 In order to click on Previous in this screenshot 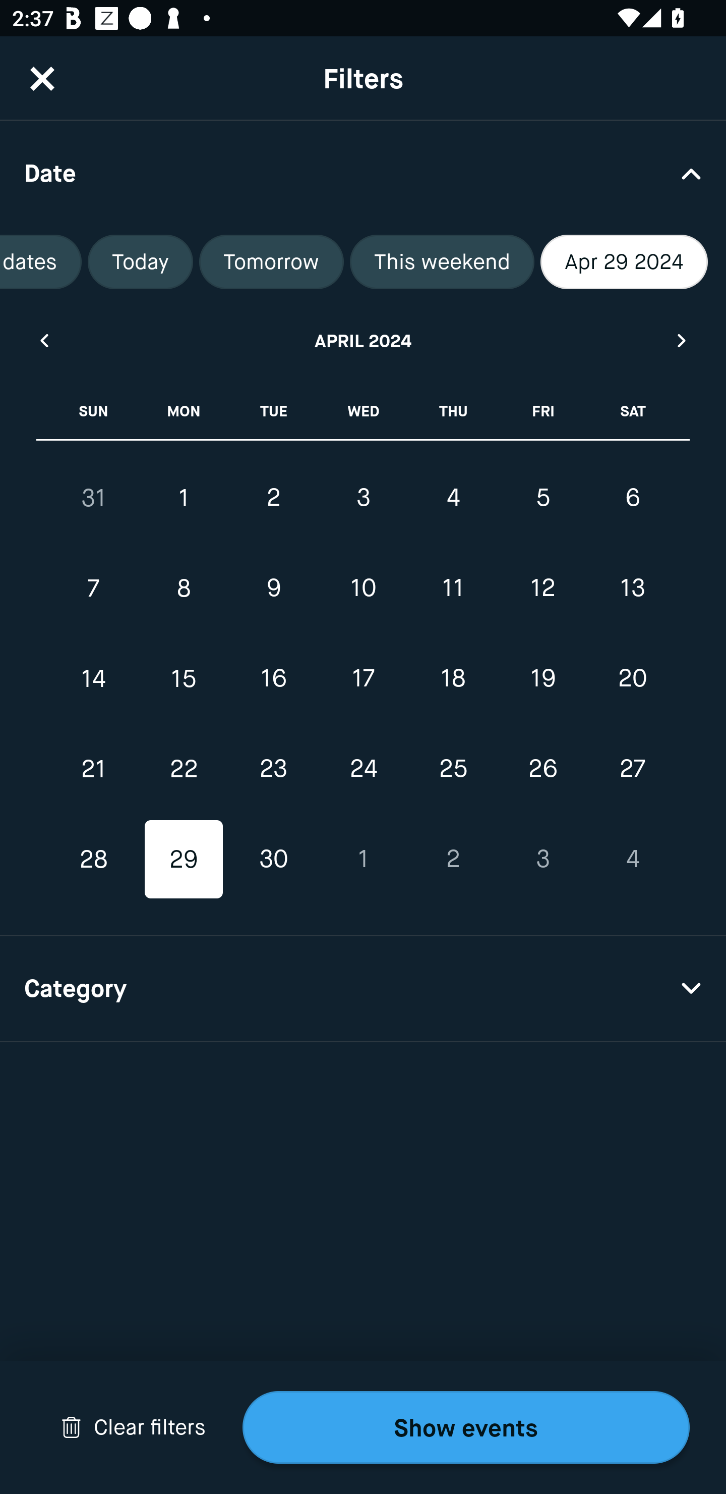, I will do `click(43, 340)`.